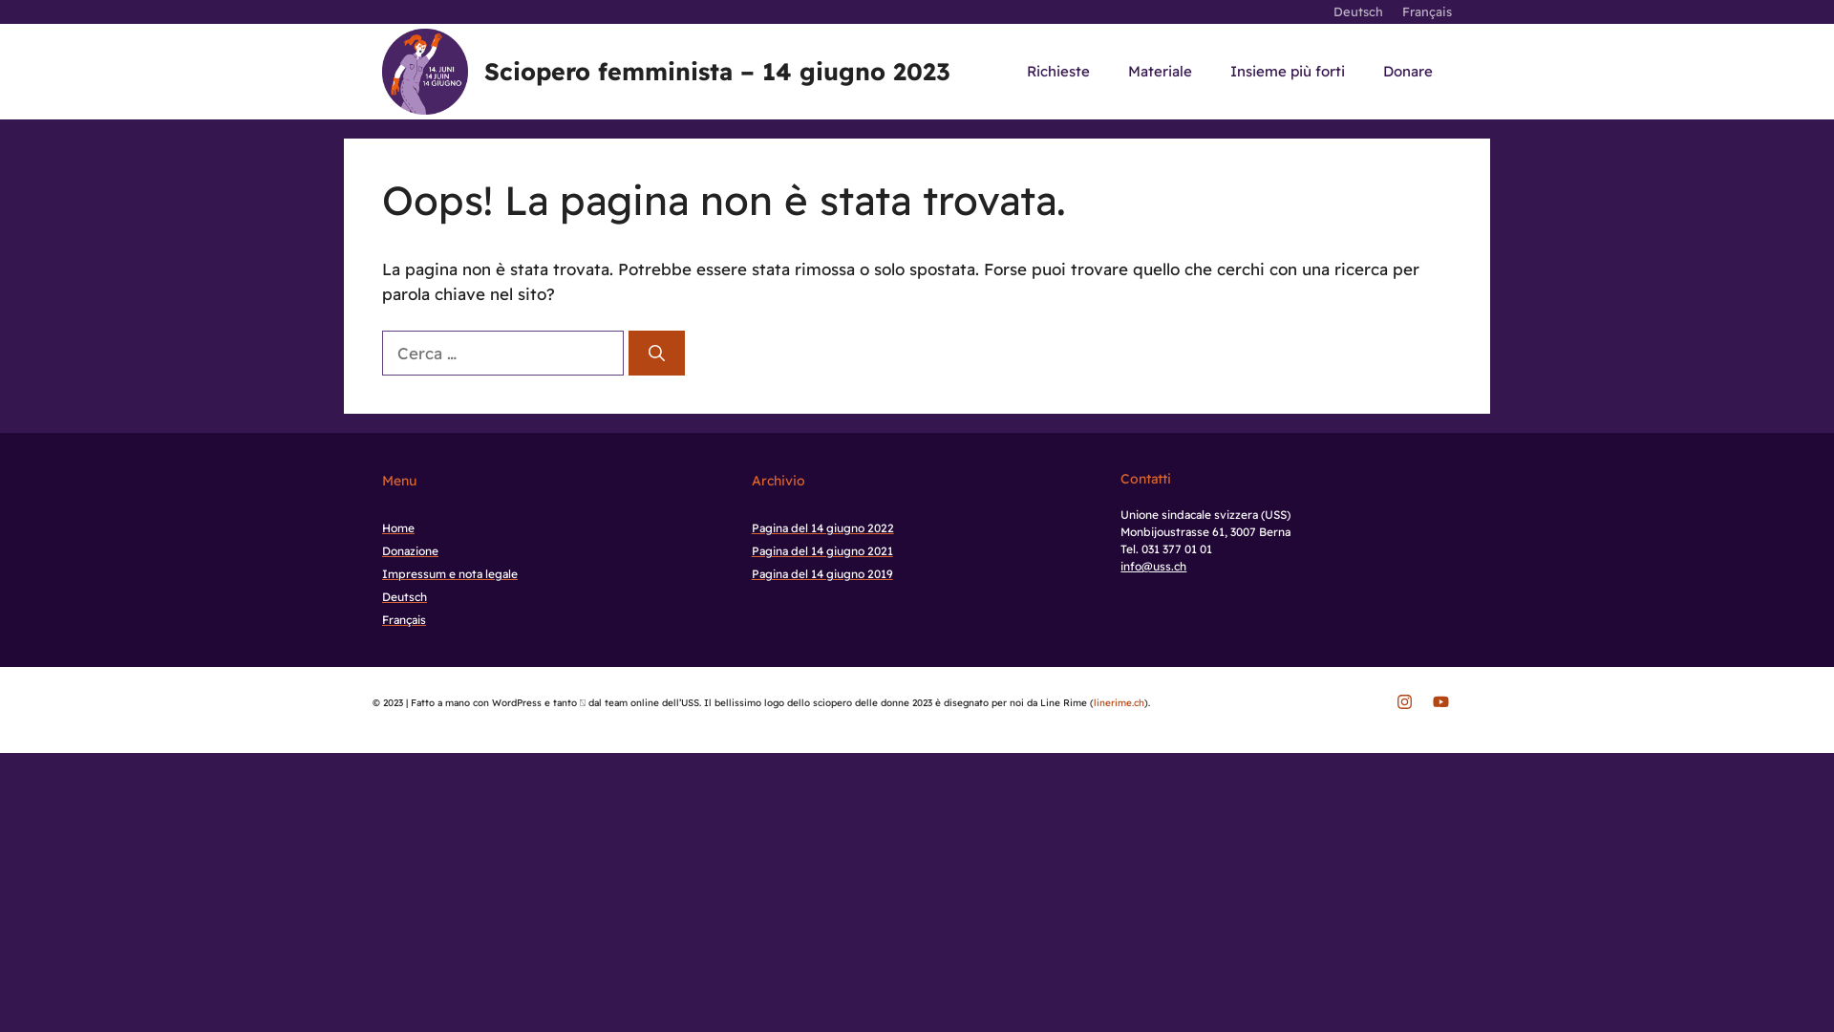 The width and height of the screenshot is (1834, 1032). What do you see at coordinates (1160, 72) in the screenshot?
I see `Materiale` at bounding box center [1160, 72].